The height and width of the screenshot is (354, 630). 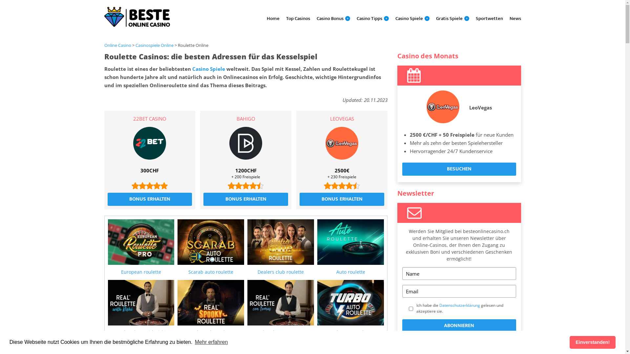 I want to click on Online Casino, so click(x=118, y=45).